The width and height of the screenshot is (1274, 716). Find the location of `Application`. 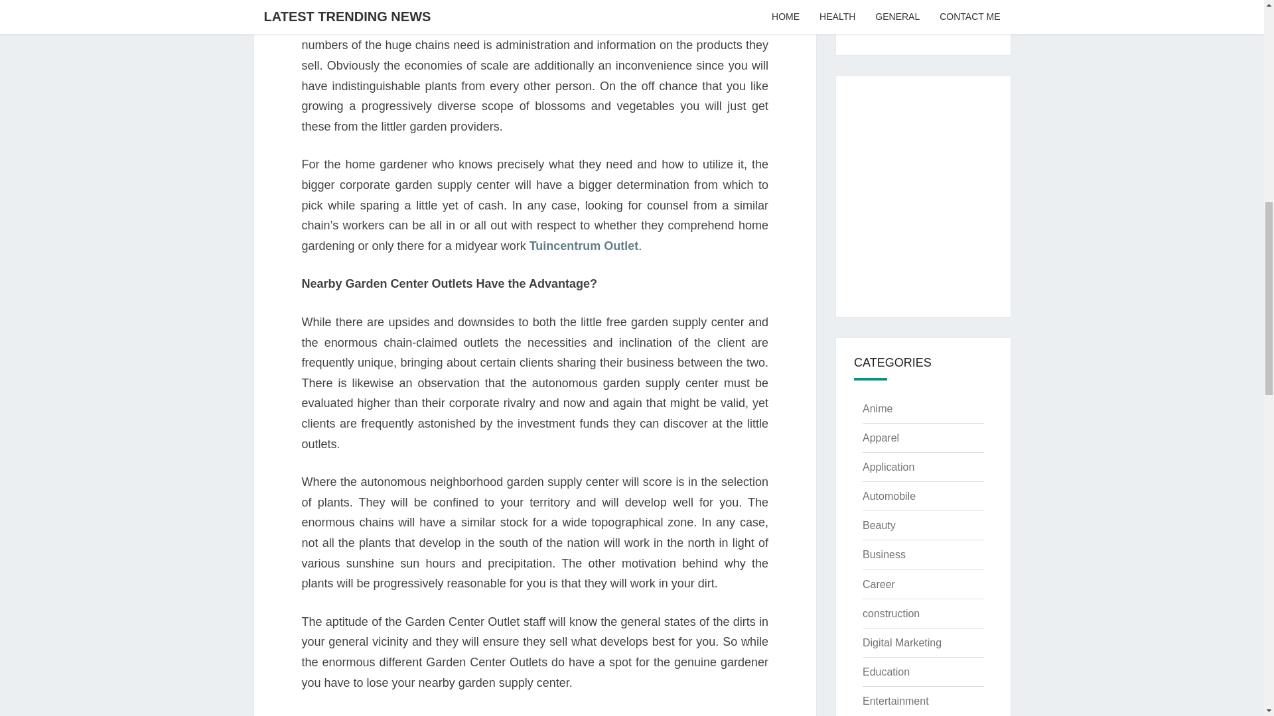

Application is located at coordinates (888, 467).